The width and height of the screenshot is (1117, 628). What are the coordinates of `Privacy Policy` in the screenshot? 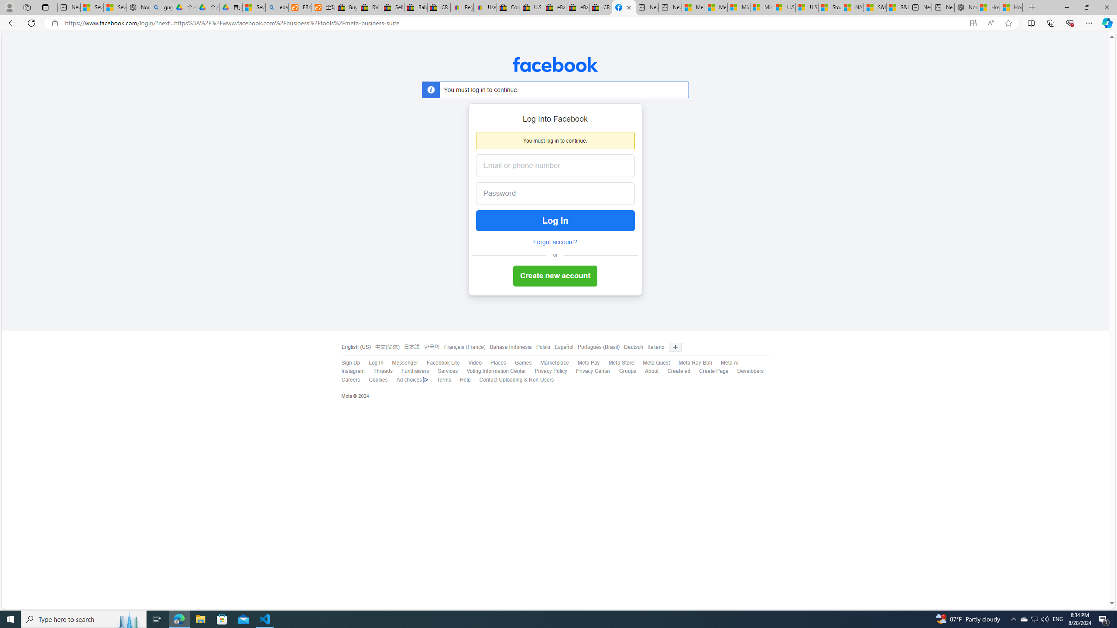 It's located at (546, 372).